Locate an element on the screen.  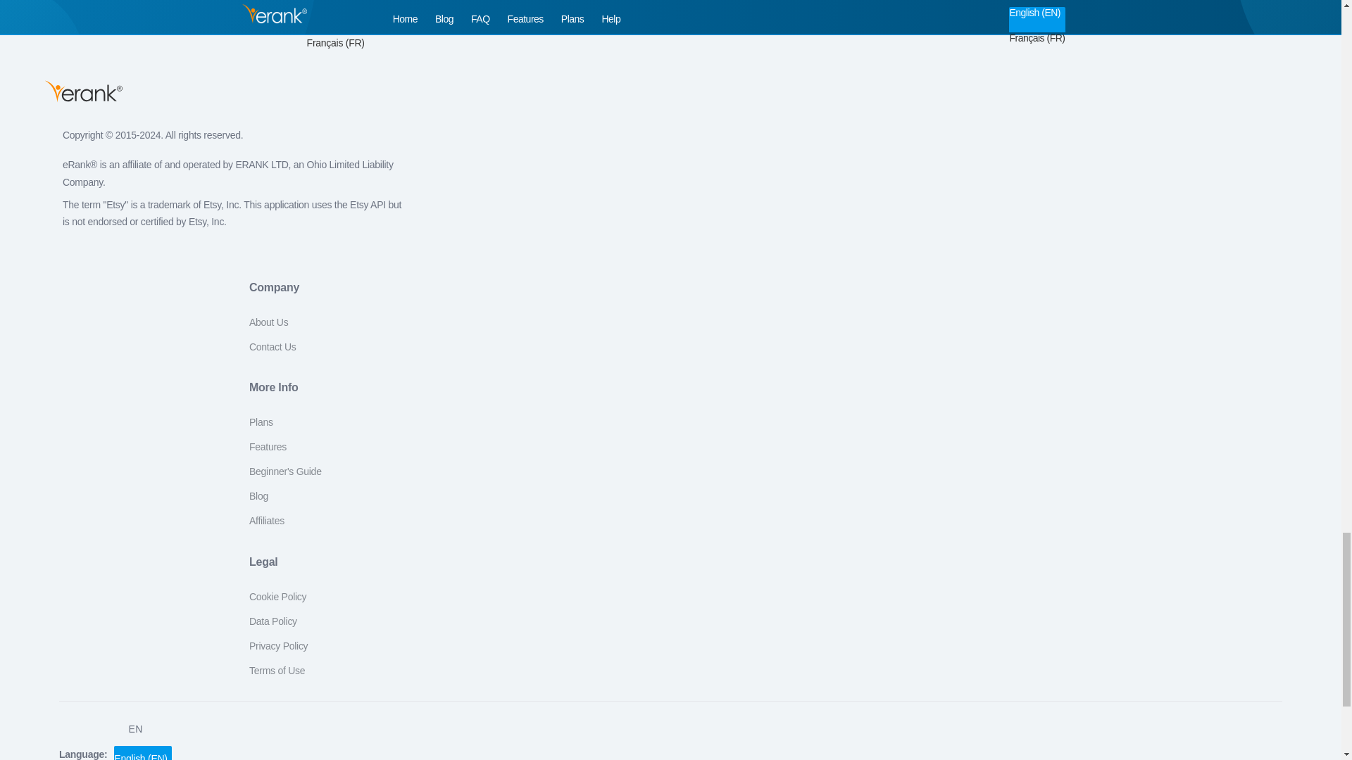
Plans is located at coordinates (261, 422).